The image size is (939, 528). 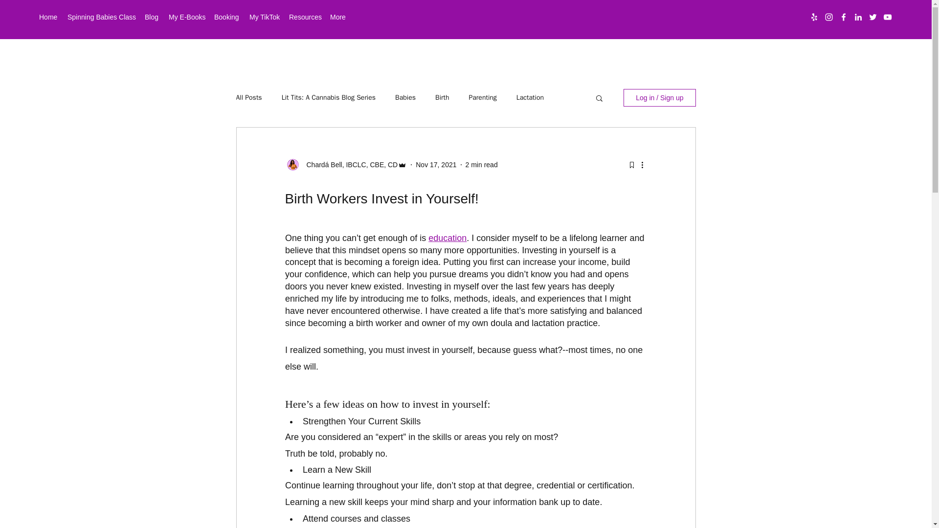 What do you see at coordinates (101, 17) in the screenshot?
I see `Spinning Babies Class` at bounding box center [101, 17].